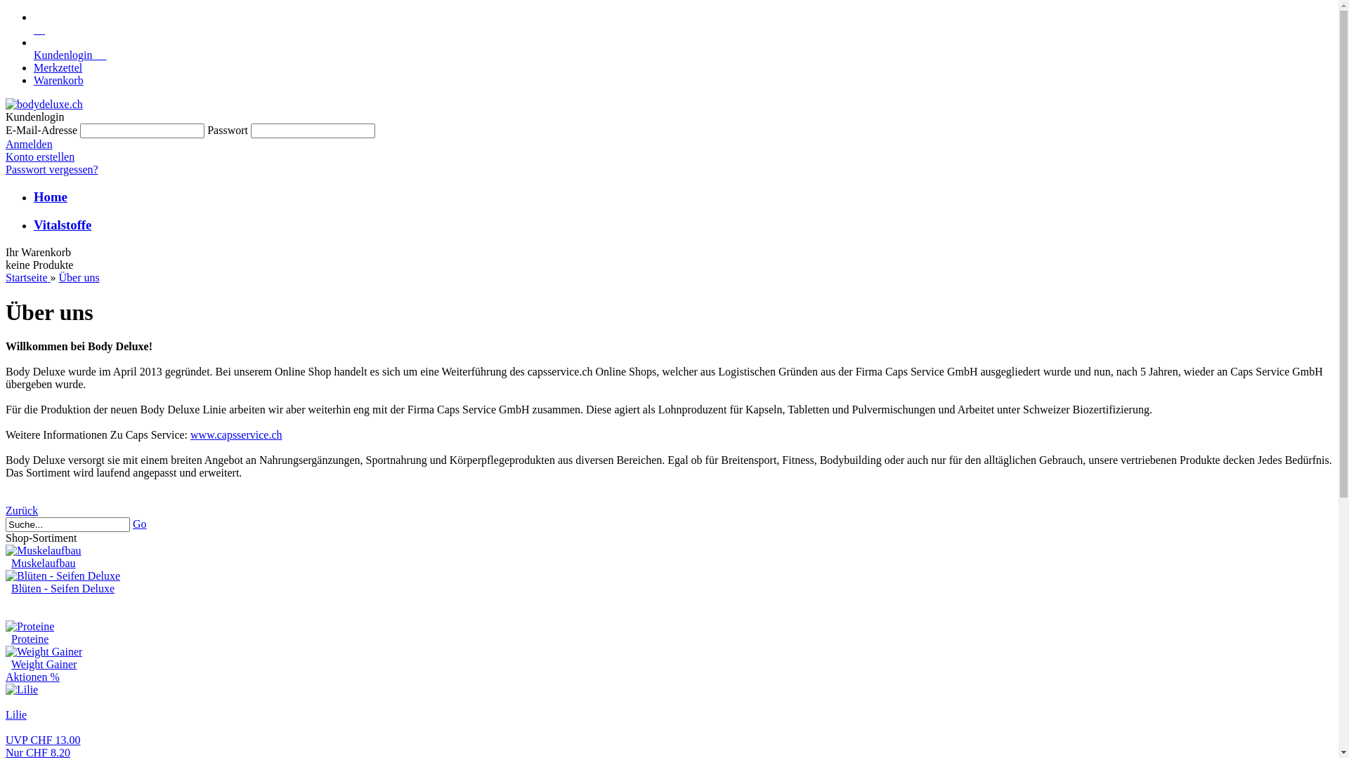 The width and height of the screenshot is (1349, 758). What do you see at coordinates (44, 551) in the screenshot?
I see `Muskelaufbau` at bounding box center [44, 551].